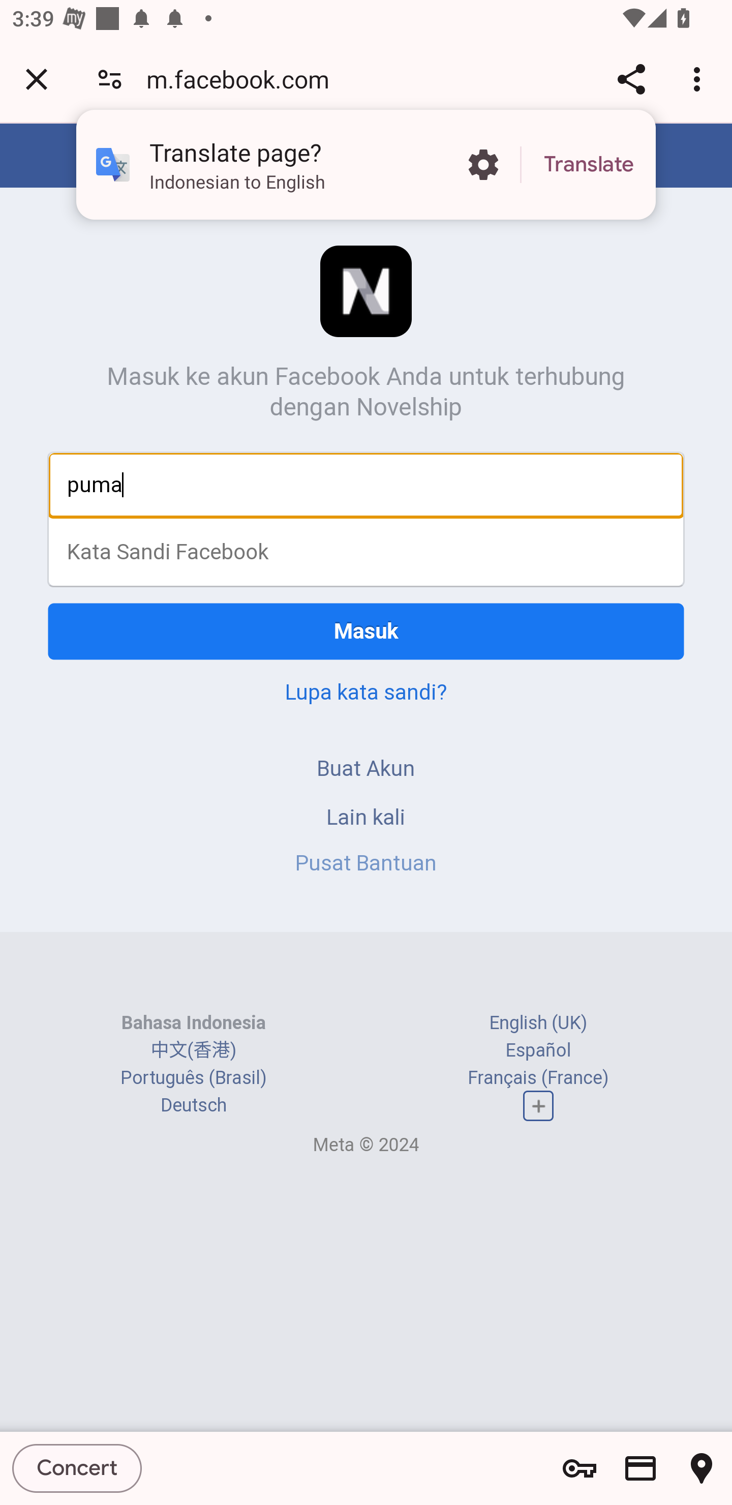  Describe the element at coordinates (538, 1106) in the screenshot. I see `Daftar bahasa lengkap` at that location.